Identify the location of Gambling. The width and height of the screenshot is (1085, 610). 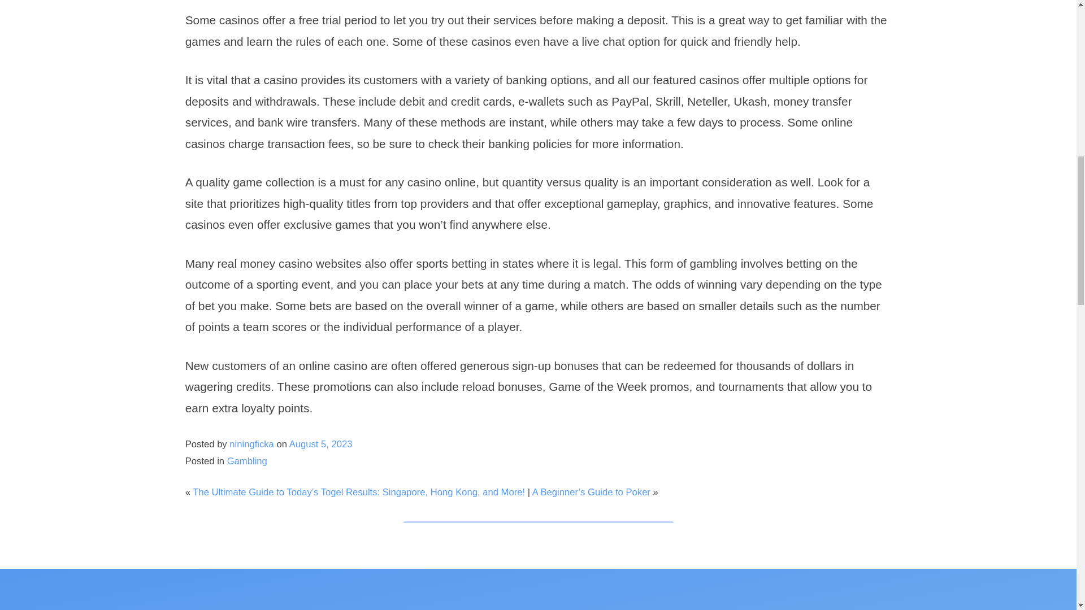
(246, 461).